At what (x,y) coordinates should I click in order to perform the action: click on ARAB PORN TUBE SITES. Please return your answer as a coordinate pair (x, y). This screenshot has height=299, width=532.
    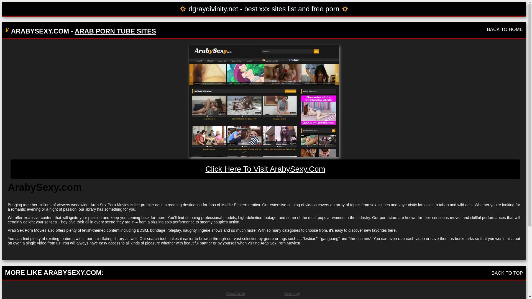
    Looking at the image, I should click on (115, 31).